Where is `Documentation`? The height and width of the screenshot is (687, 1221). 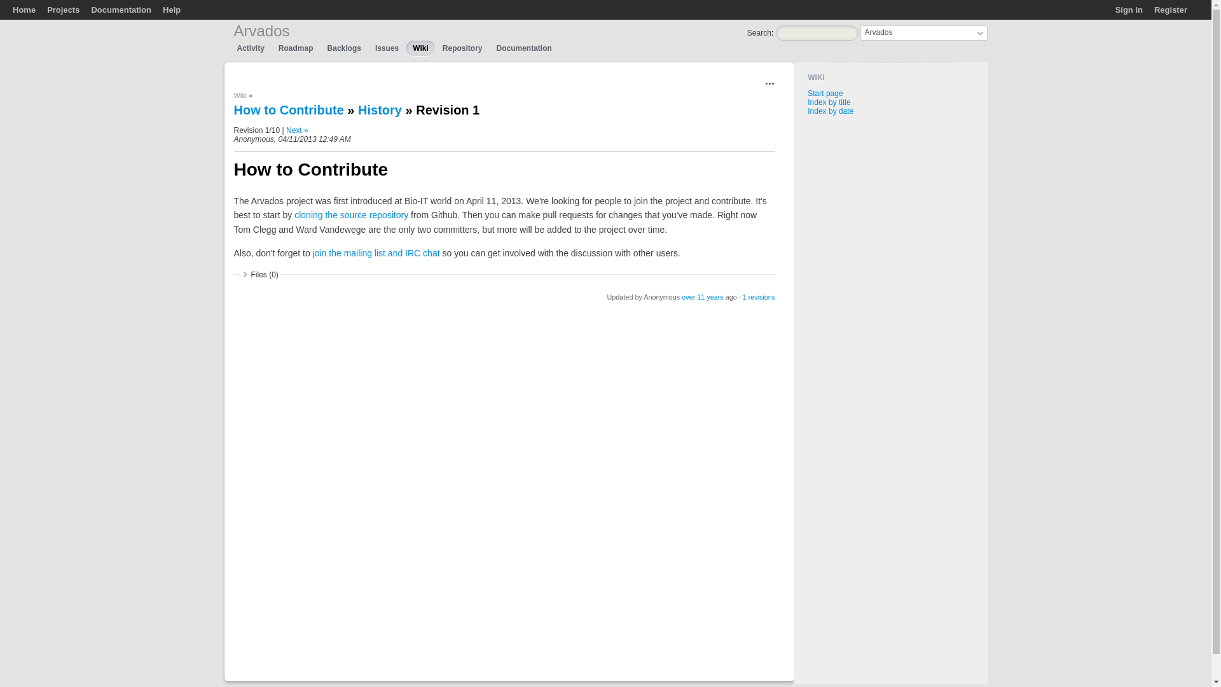 Documentation is located at coordinates (121, 9).